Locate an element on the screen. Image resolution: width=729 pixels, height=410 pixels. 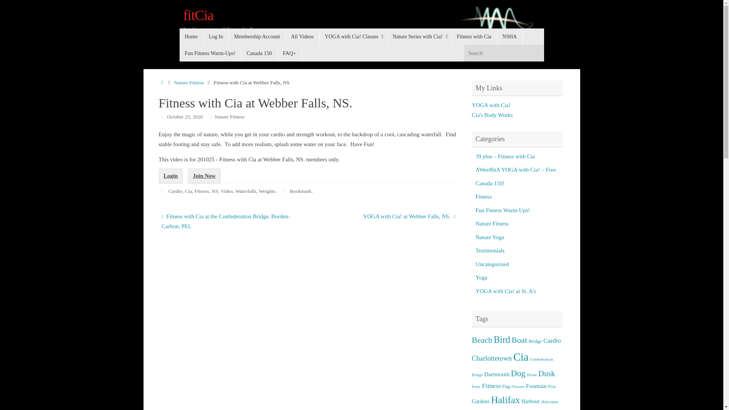
fitCia is located at coordinates (198, 15).